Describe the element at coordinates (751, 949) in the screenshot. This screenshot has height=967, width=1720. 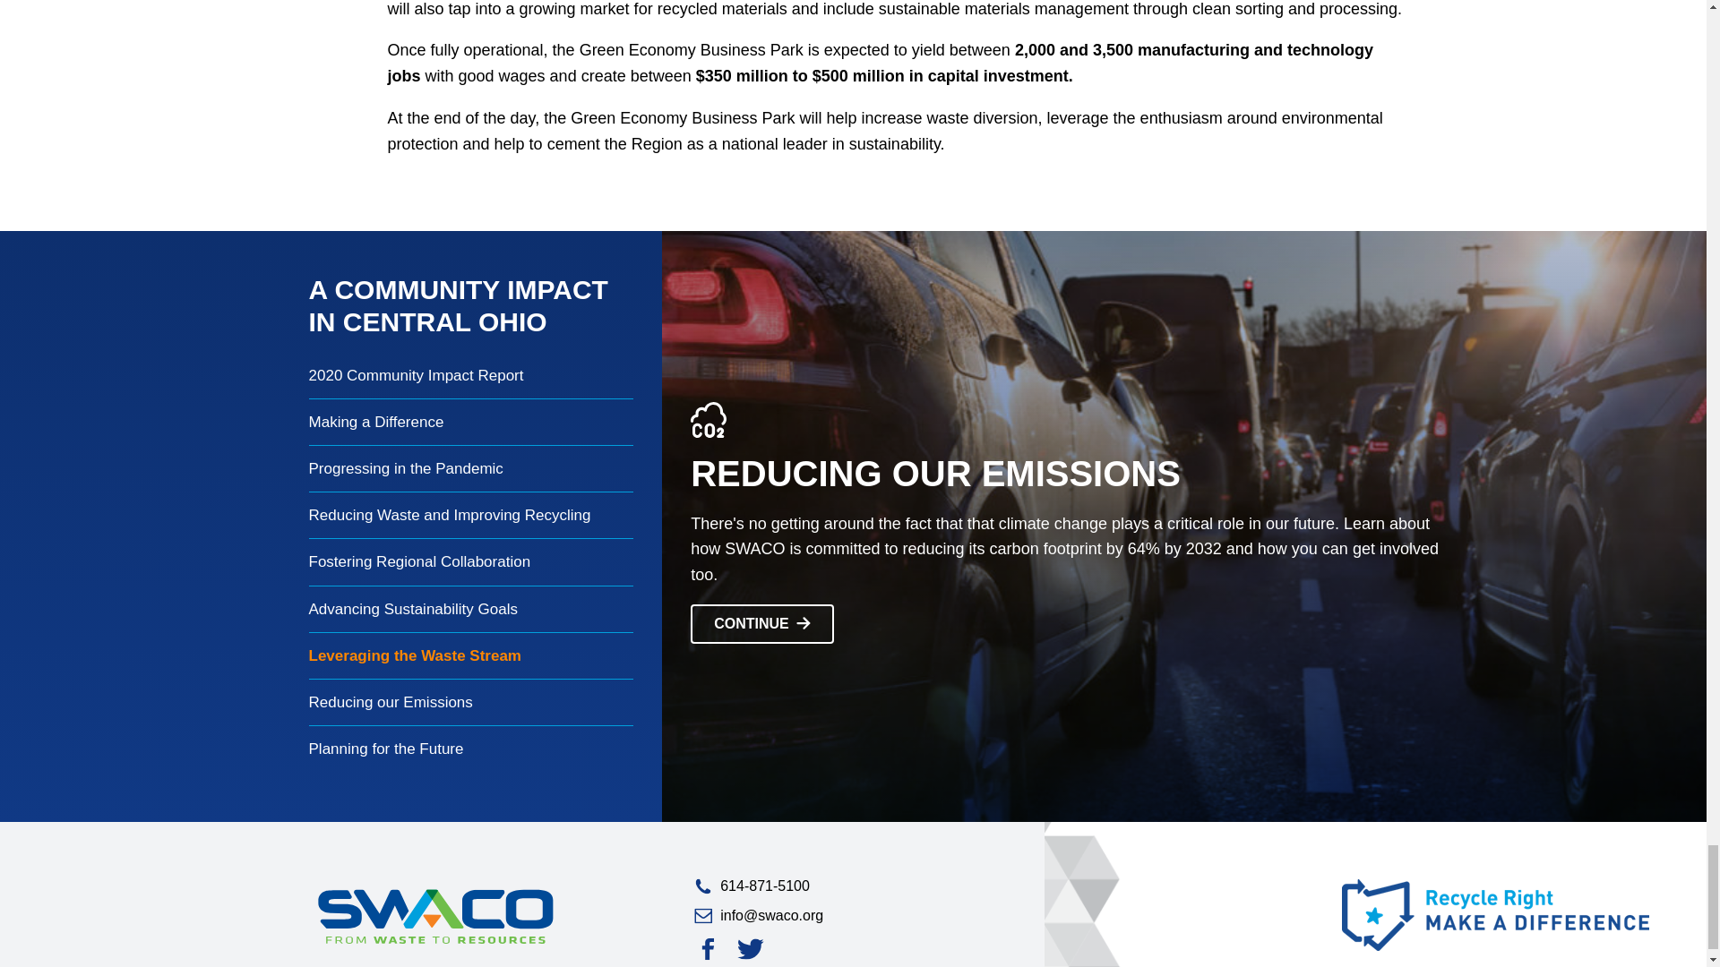
I see `Twitter` at that location.